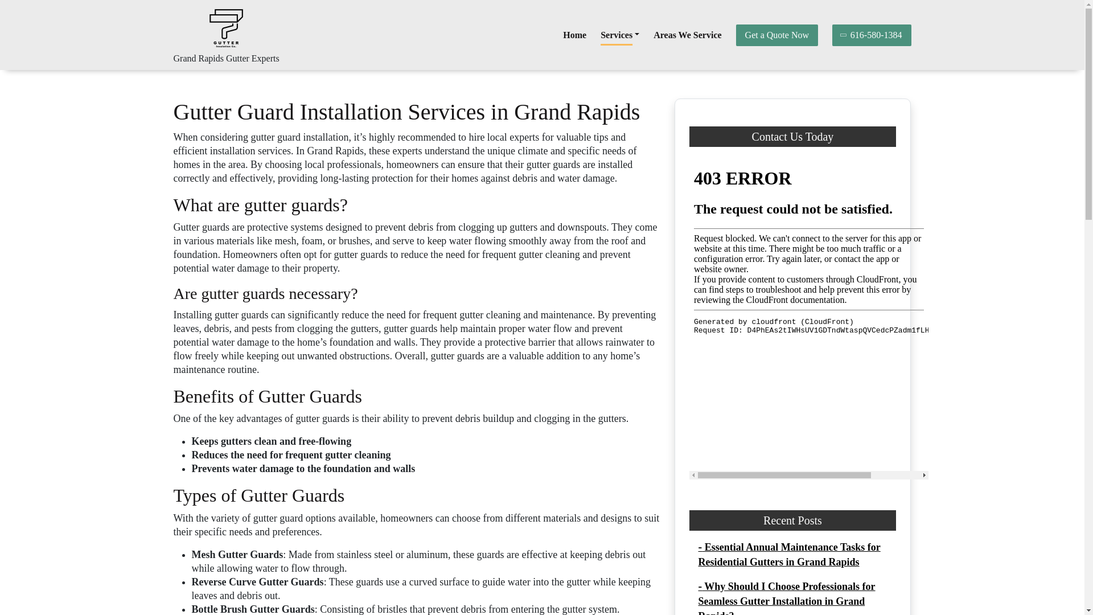 Image resolution: width=1093 pixels, height=615 pixels. I want to click on Get a Quote Now, so click(776, 34).